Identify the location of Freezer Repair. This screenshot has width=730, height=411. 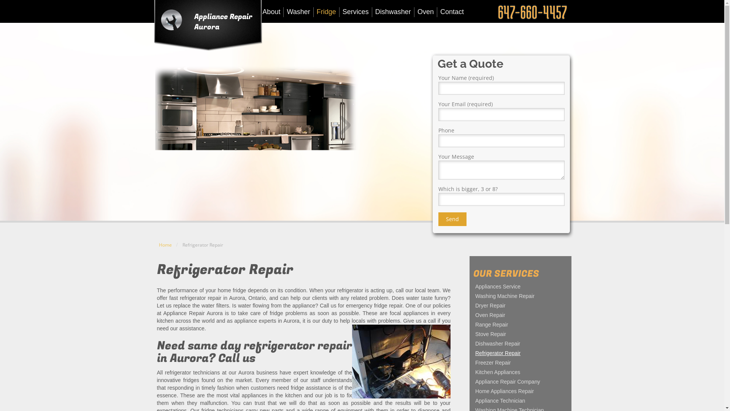
(521, 363).